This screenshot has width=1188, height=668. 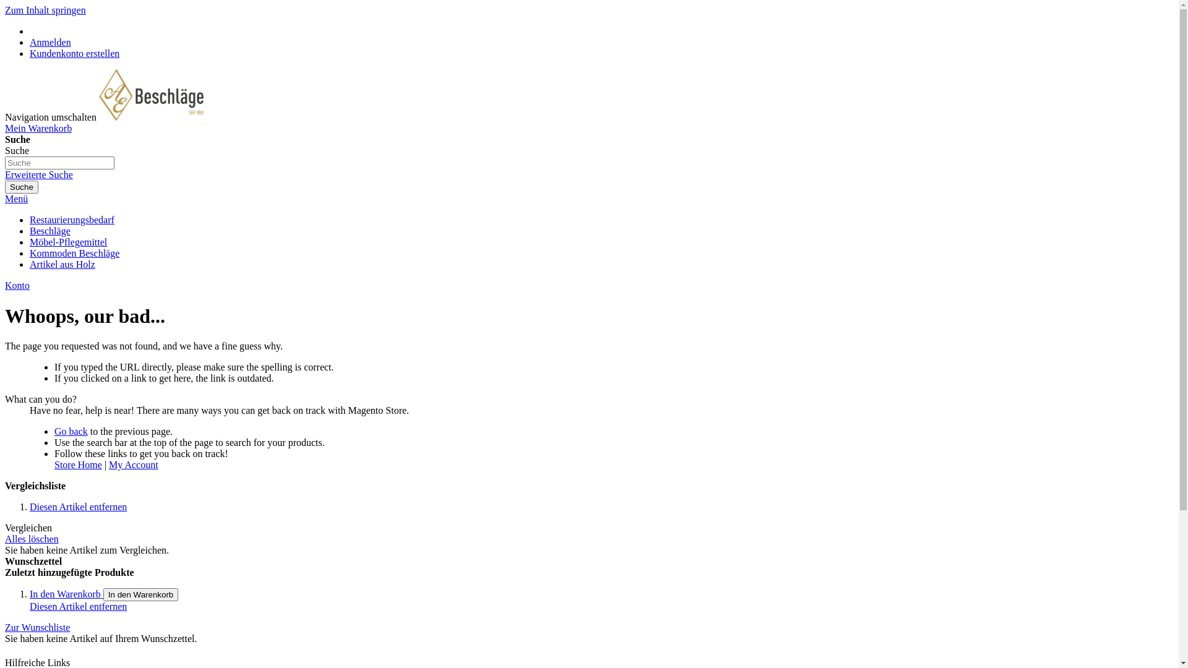 I want to click on Diesen Artikel entfernen, so click(x=78, y=606).